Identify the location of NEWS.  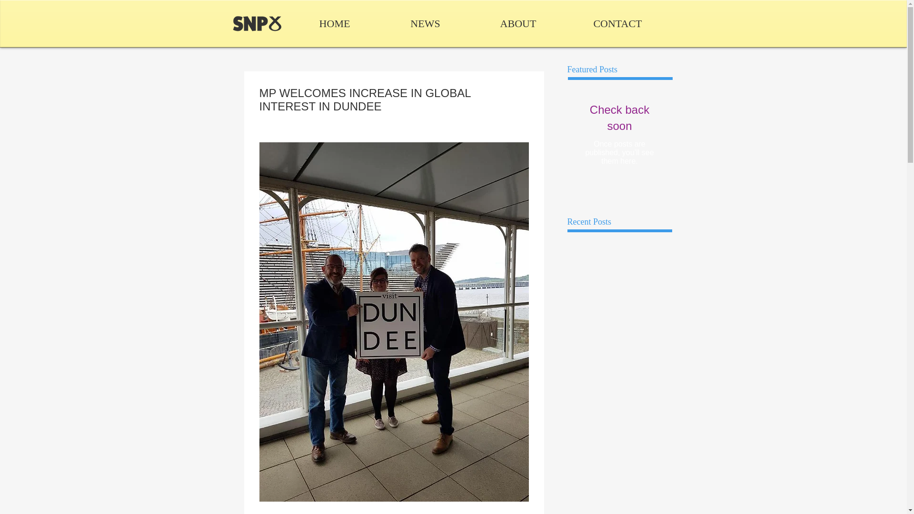
(425, 23).